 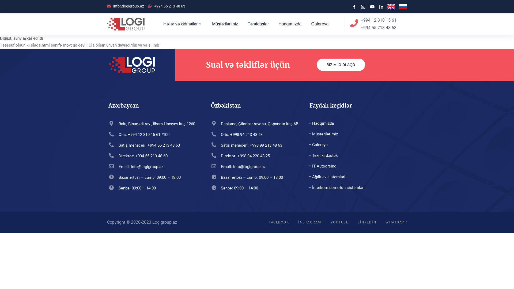 I want to click on FACEBOOK, so click(x=279, y=222).